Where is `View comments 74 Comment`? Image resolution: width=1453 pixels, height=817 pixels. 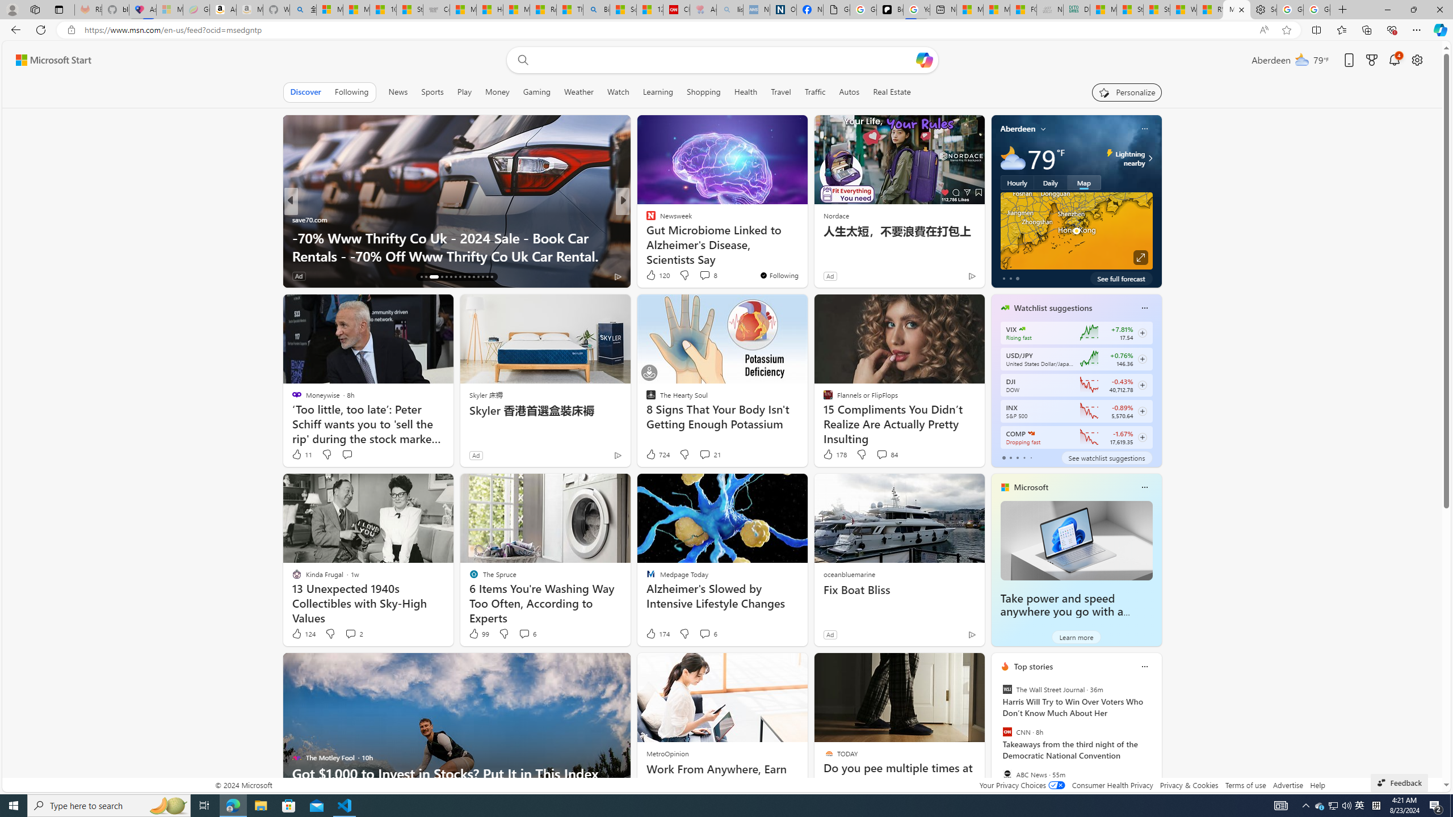
View comments 74 Comment is located at coordinates (702, 276).